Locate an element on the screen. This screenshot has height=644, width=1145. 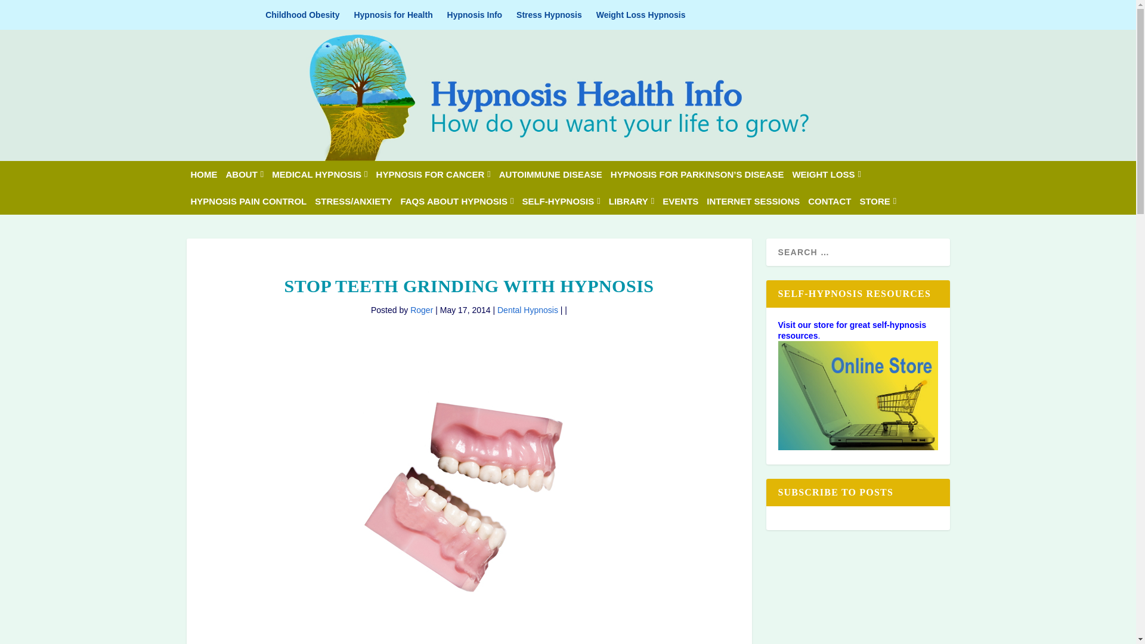
Posts by Roger is located at coordinates (421, 310).